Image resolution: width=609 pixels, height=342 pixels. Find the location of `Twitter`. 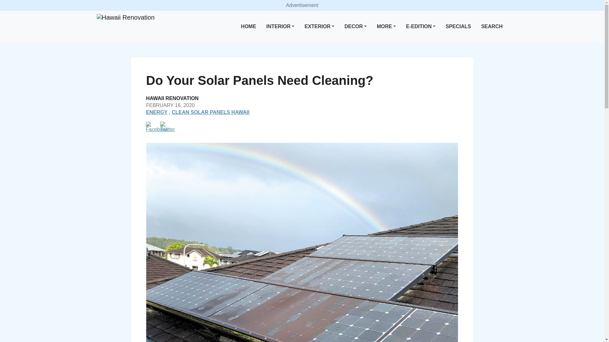

Twitter is located at coordinates (167, 127).